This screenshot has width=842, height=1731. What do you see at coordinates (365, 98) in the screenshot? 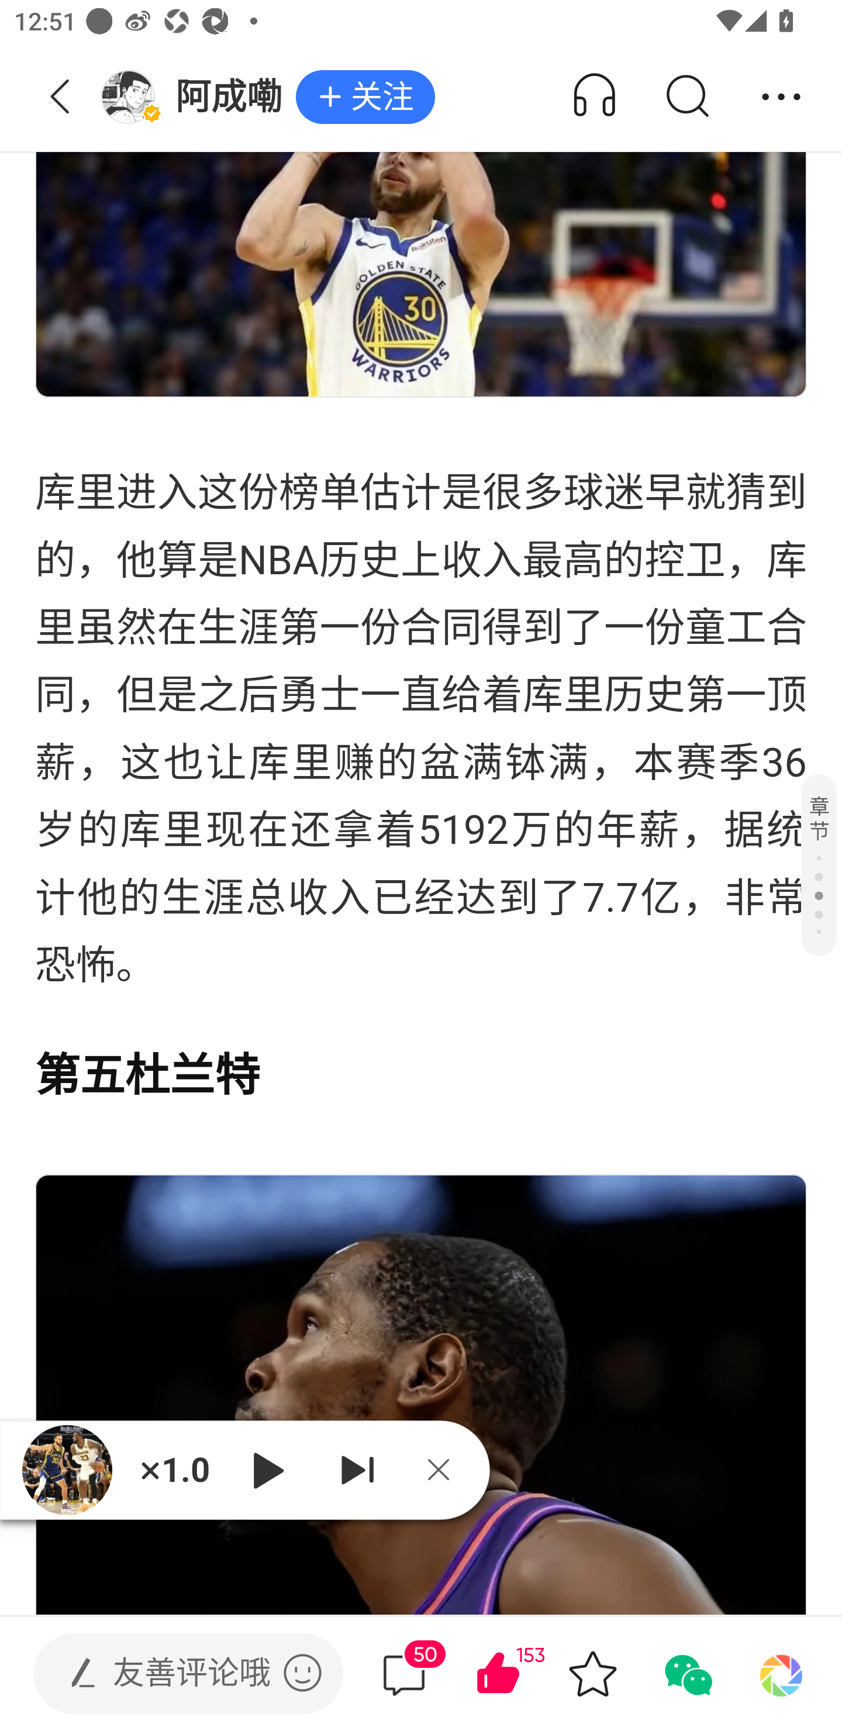
I see ` 关注` at bounding box center [365, 98].